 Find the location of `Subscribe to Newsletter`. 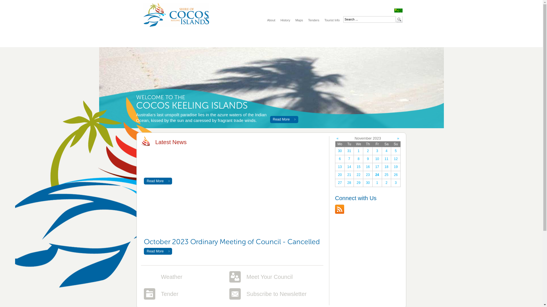

Subscribe to Newsletter is located at coordinates (276, 294).